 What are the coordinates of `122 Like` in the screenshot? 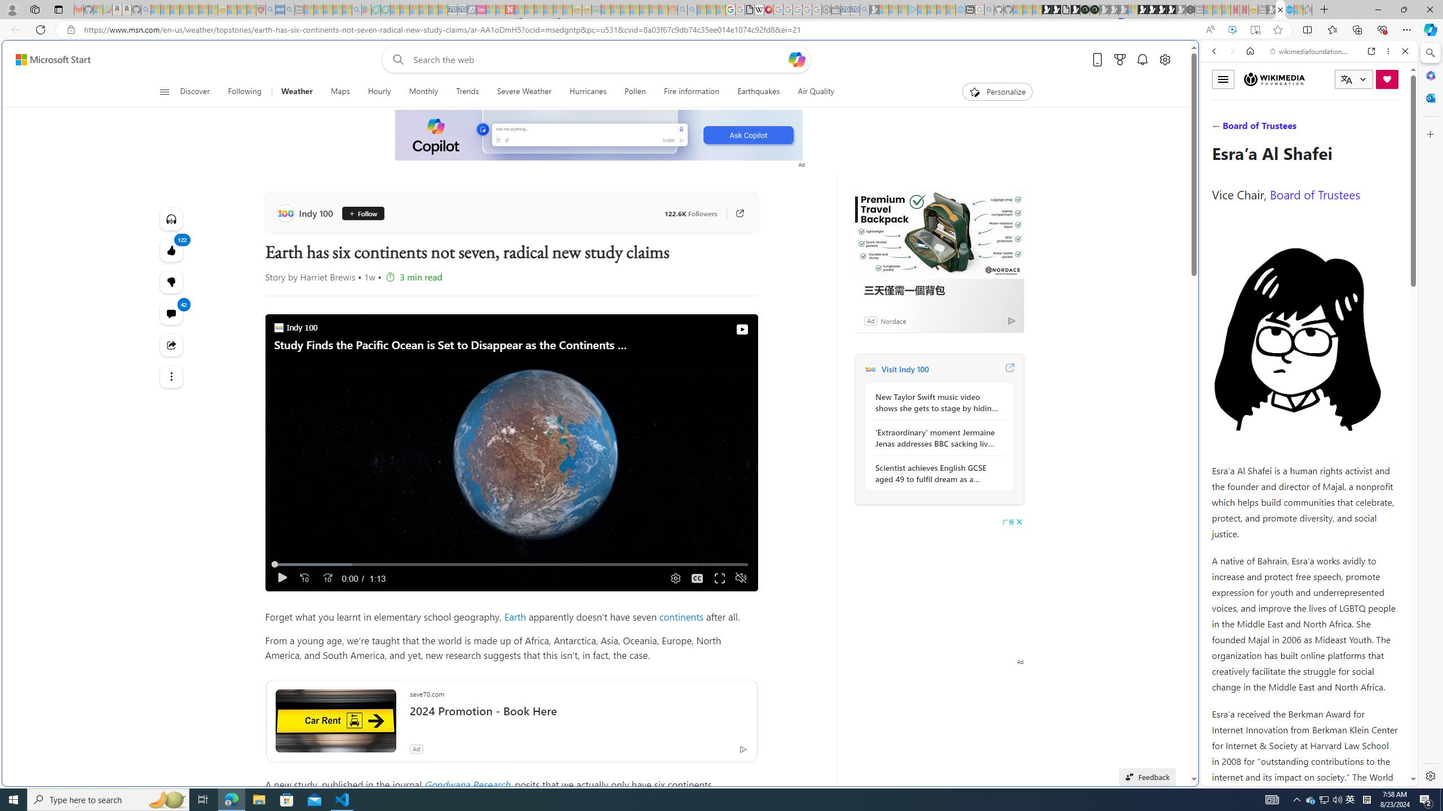 It's located at (171, 250).